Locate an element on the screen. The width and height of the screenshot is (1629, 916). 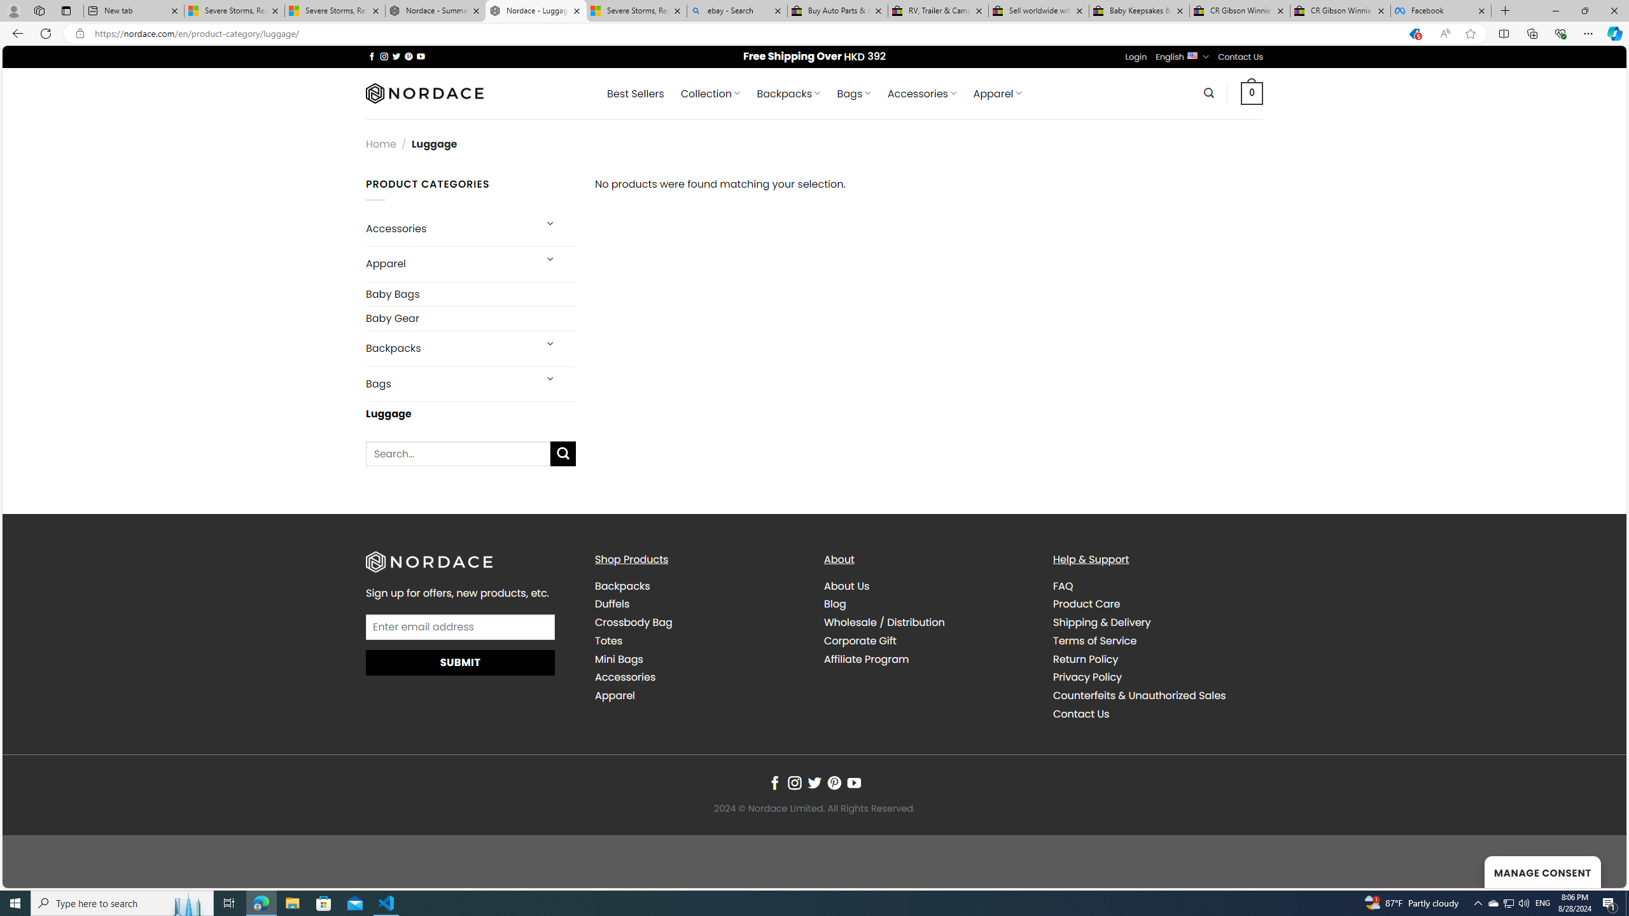
Home is located at coordinates (381, 144).